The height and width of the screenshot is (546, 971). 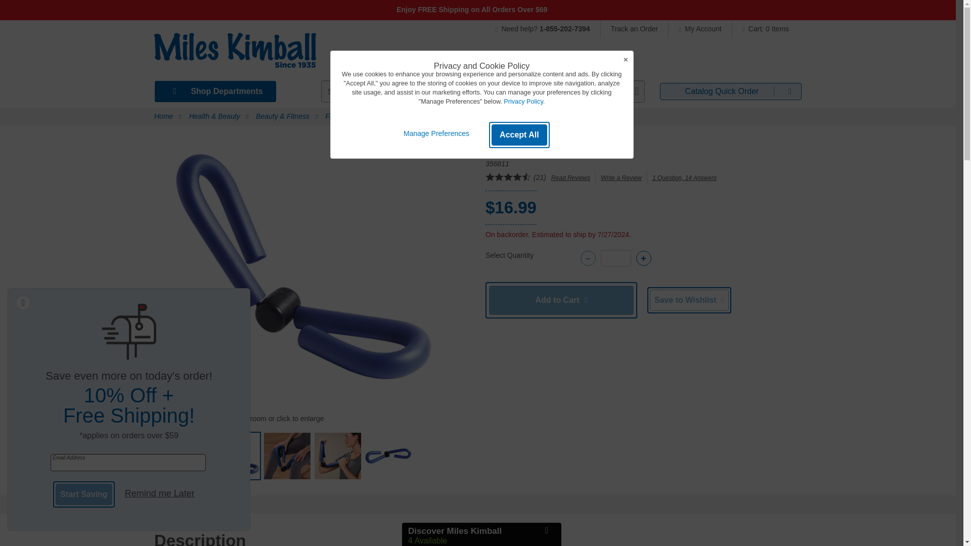 I want to click on Cart: 0 Items, so click(x=763, y=28).